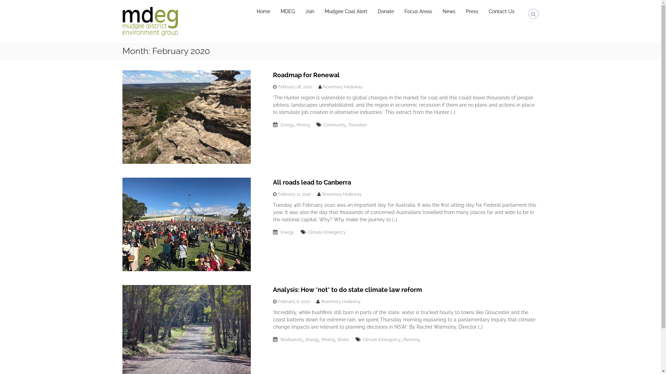  What do you see at coordinates (264, 11) in the screenshot?
I see `Home` at bounding box center [264, 11].